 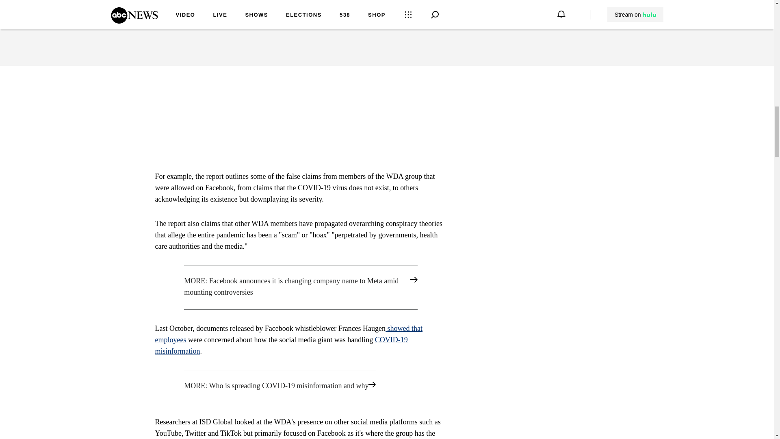 What do you see at coordinates (282, 346) in the screenshot?
I see `COVID-19 misinformation` at bounding box center [282, 346].